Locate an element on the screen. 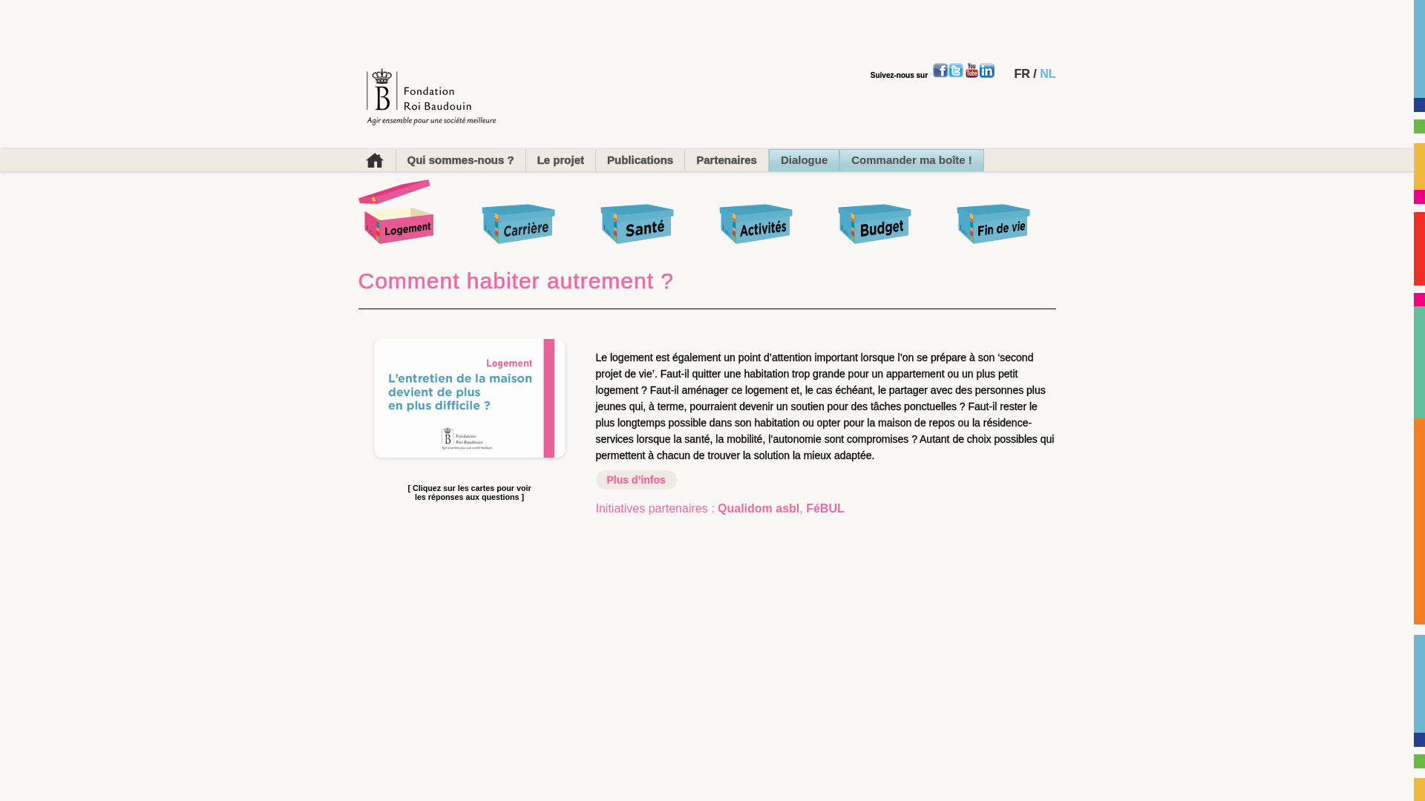 The height and width of the screenshot is (801, 1425). Le projet is located at coordinates (561, 160).